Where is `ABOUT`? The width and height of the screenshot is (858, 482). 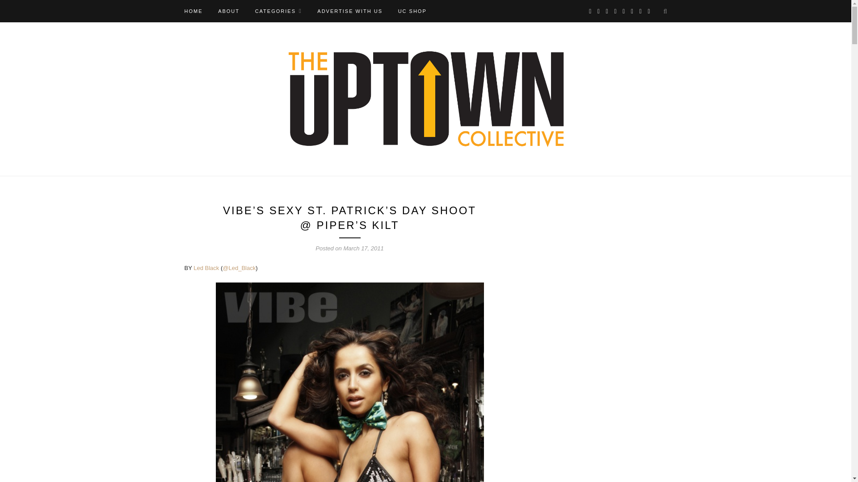
ABOUT is located at coordinates (228, 11).